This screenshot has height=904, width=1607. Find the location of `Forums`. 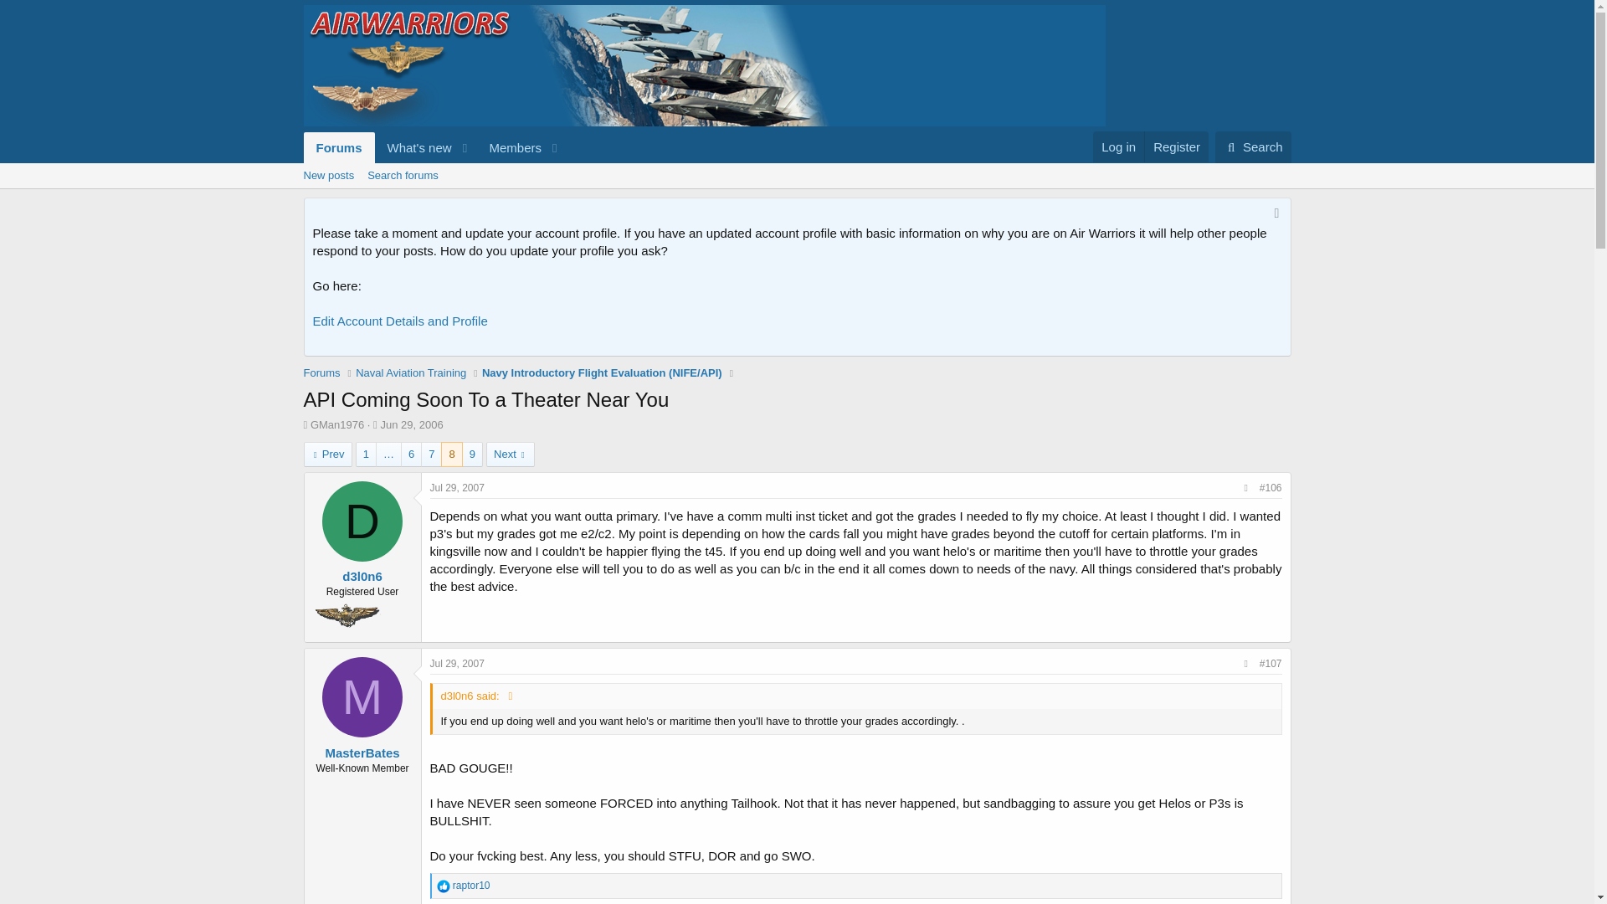

Forums is located at coordinates (321, 373).